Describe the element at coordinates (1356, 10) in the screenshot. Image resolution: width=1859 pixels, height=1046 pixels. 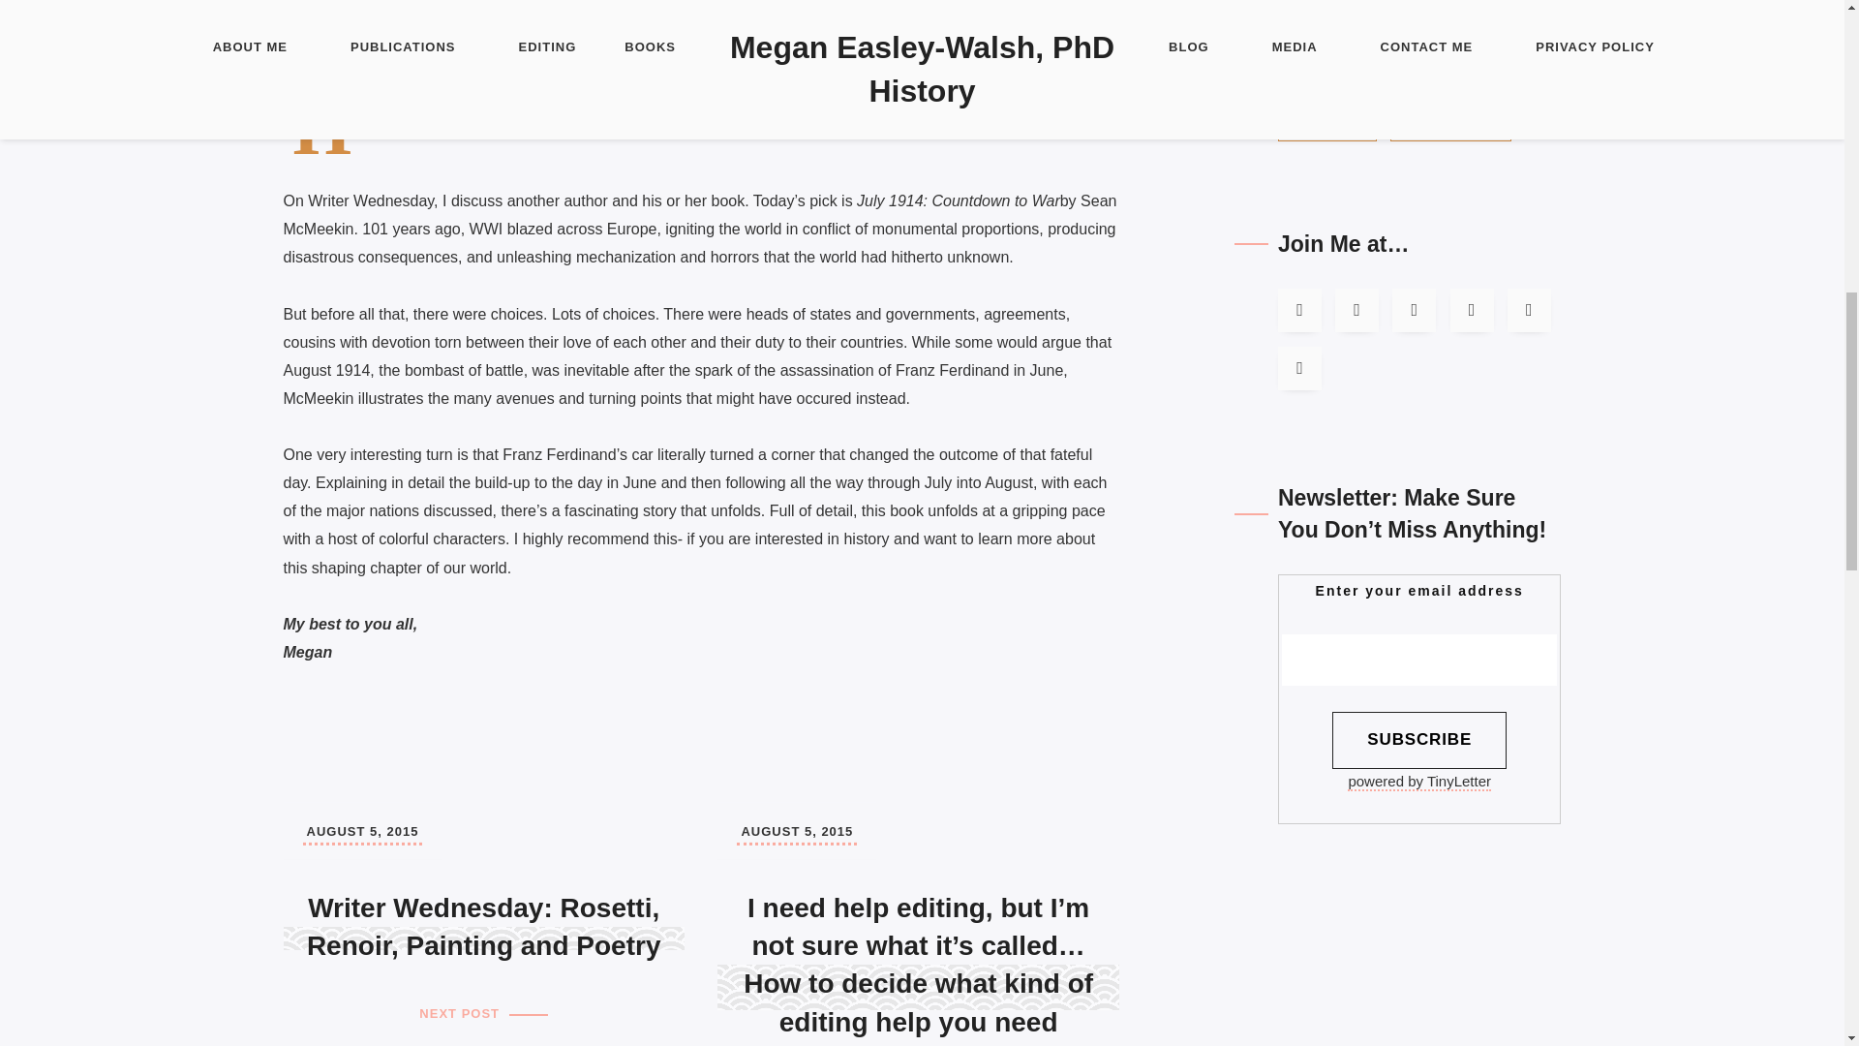
I see `MAGICAL REALISM` at that location.